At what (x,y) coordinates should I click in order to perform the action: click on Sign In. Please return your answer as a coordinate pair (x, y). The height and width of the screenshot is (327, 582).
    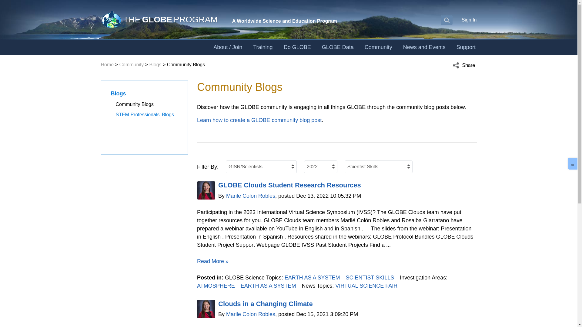
    Looking at the image, I should click on (469, 19).